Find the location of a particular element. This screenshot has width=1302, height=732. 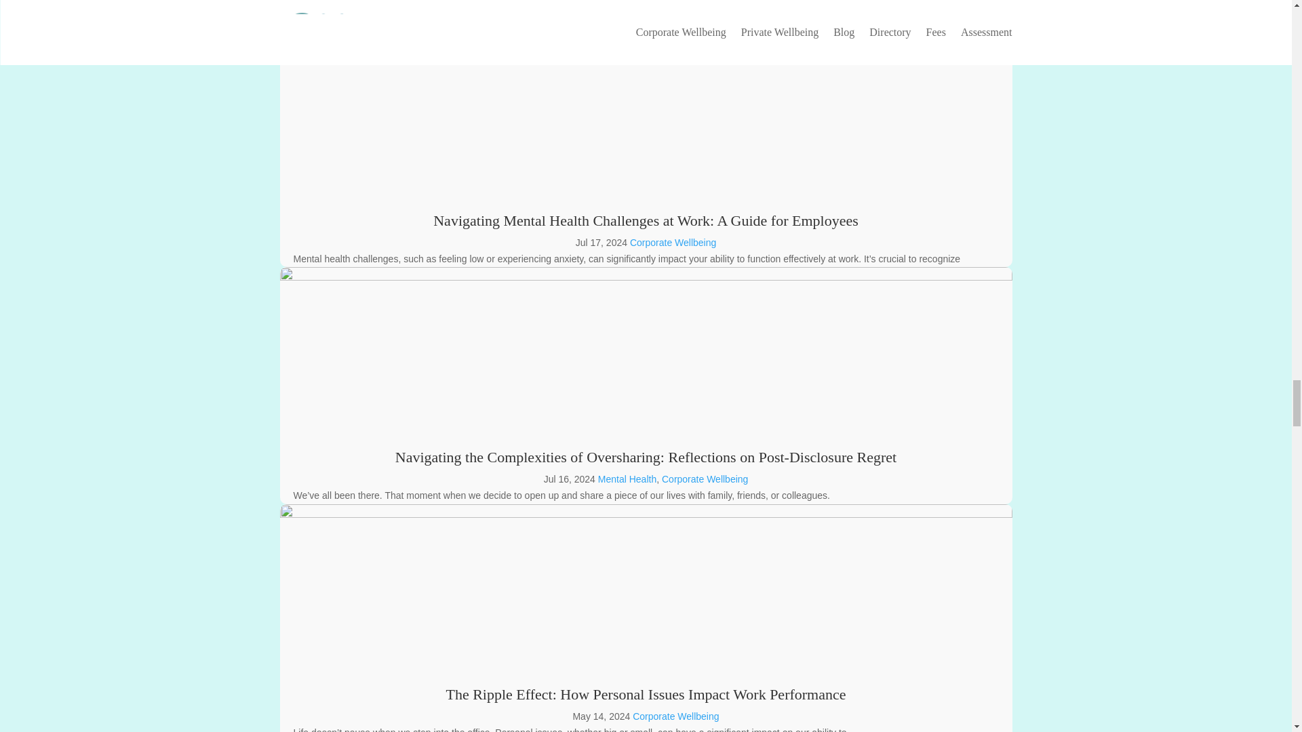

Corporate Wellbeing is located at coordinates (704, 479).